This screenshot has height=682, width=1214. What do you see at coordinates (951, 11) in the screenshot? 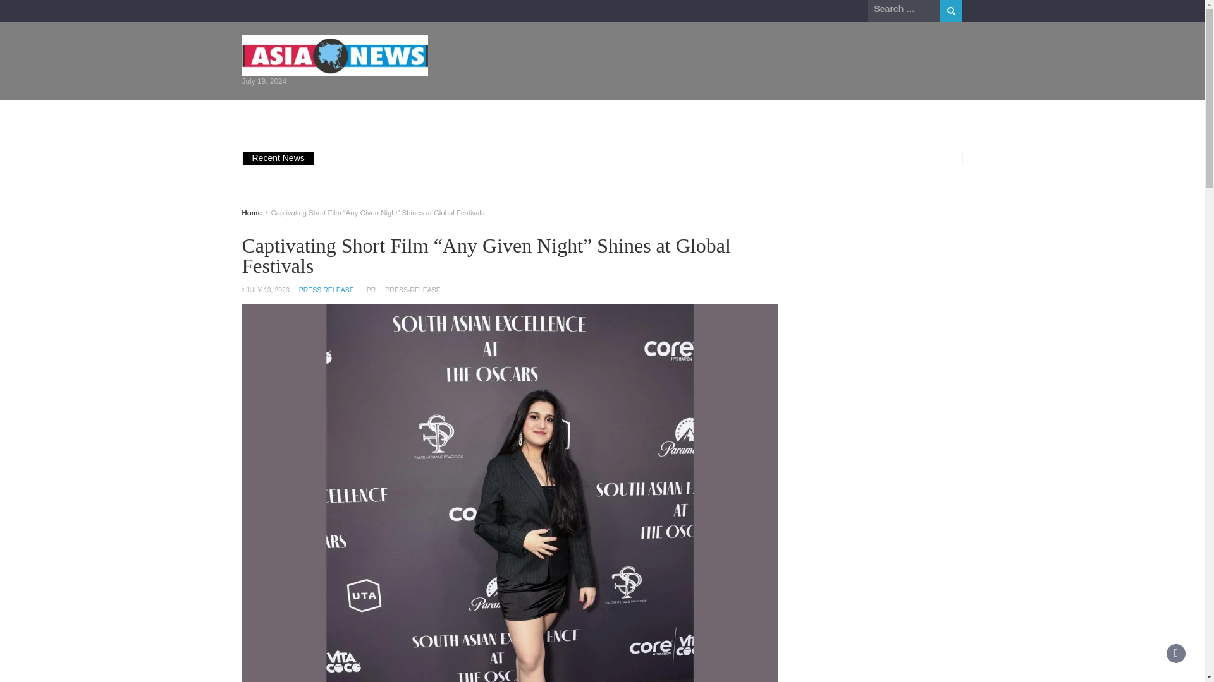
I see `Search` at bounding box center [951, 11].